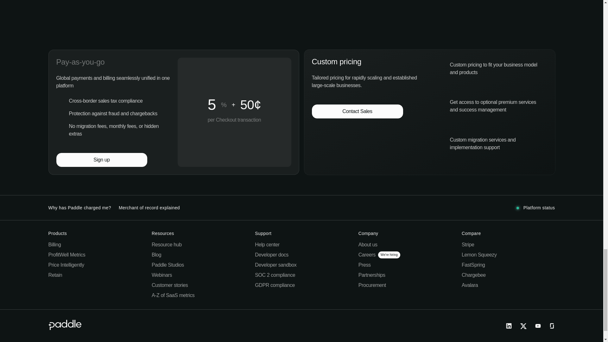 The width and height of the screenshot is (608, 342). What do you see at coordinates (551, 326) in the screenshot?
I see `Glassdoor` at bounding box center [551, 326].